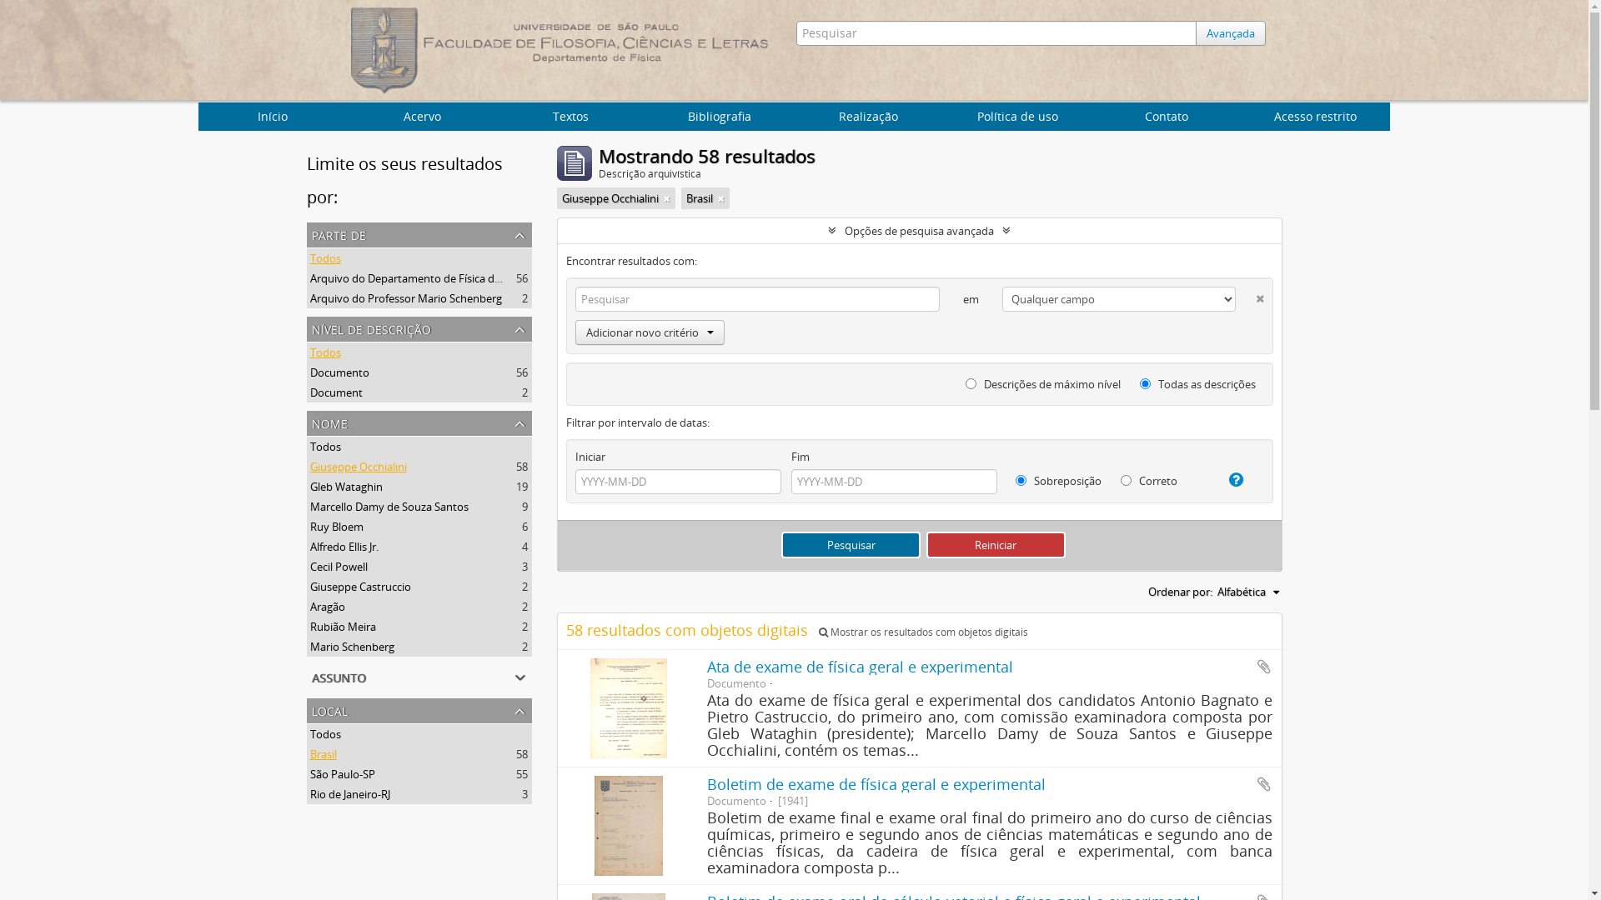 The height and width of the screenshot is (900, 1601). I want to click on Brasil, so click(324, 754).